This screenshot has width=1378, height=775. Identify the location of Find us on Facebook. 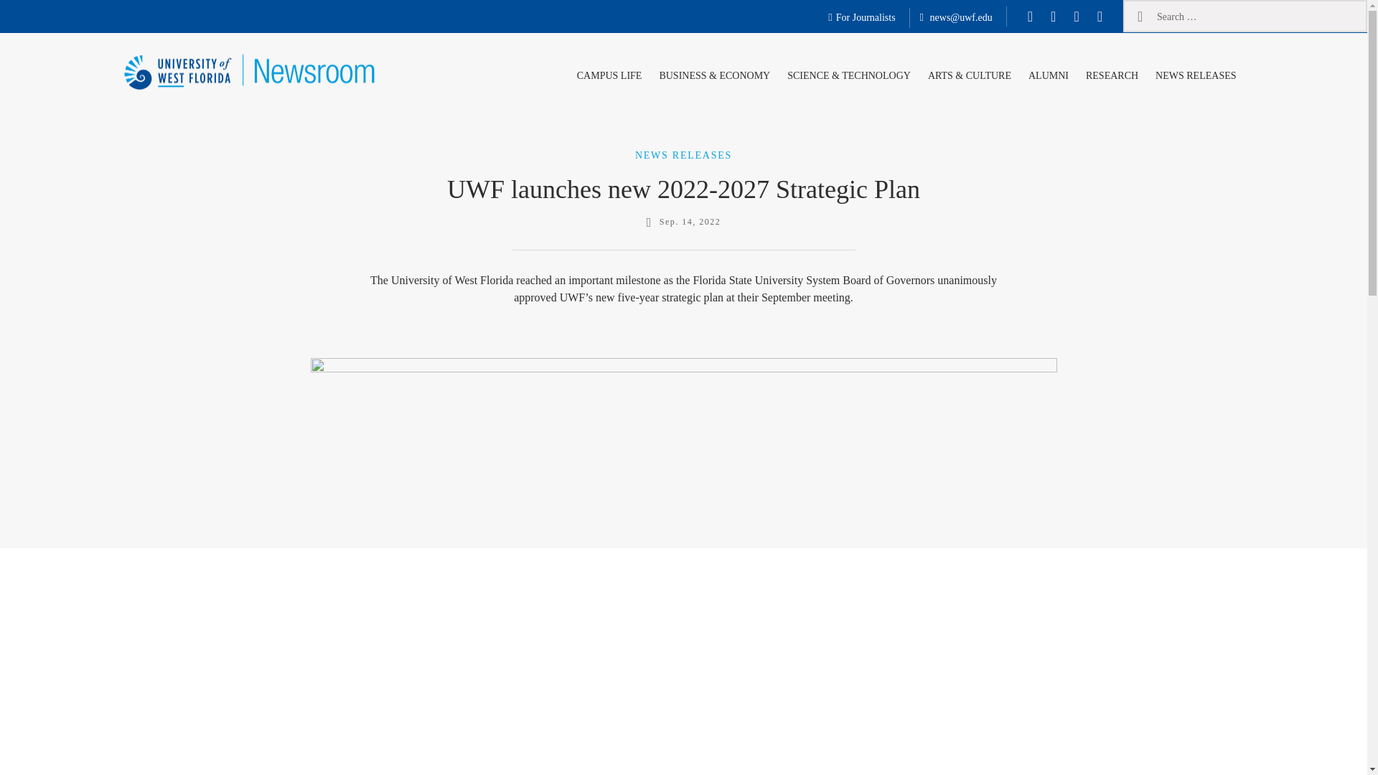
(1031, 16).